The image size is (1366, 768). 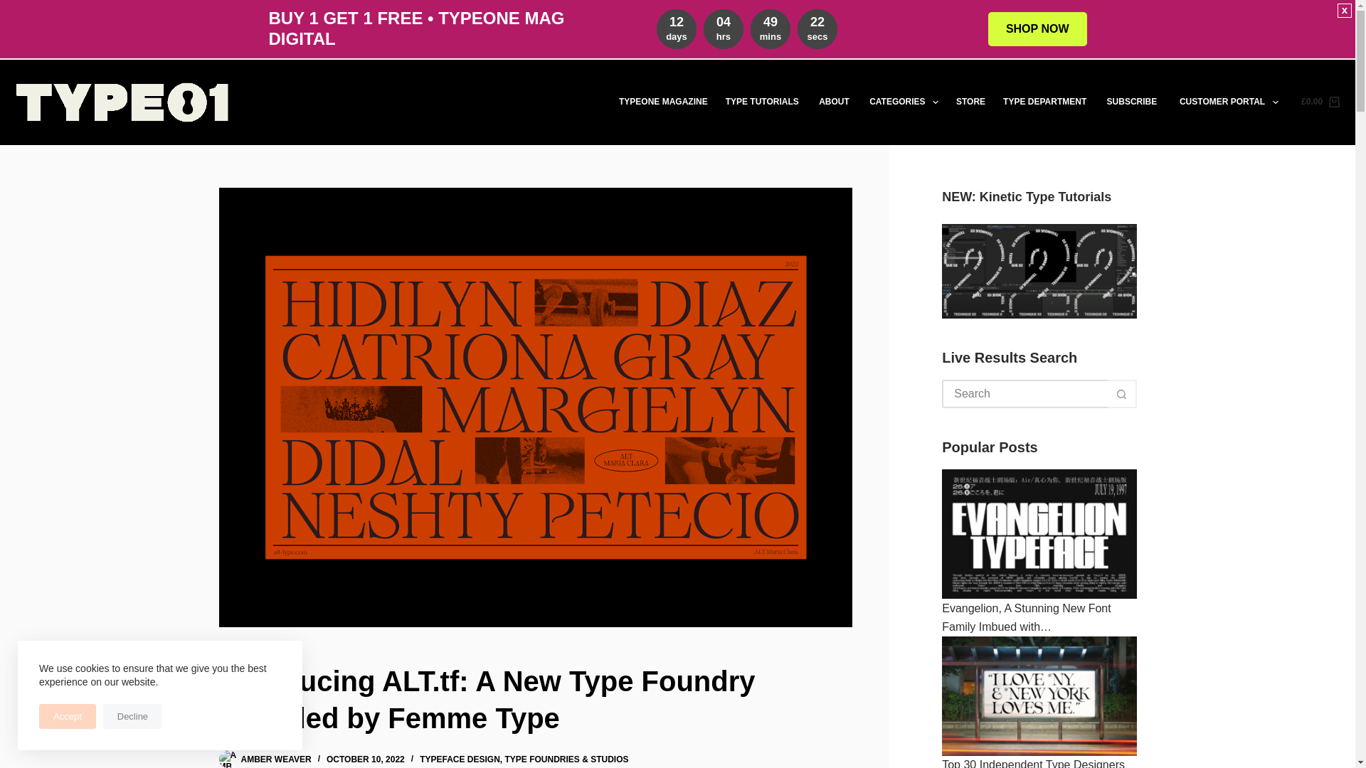 I want to click on Posts by Amber Weaver, so click(x=275, y=759).